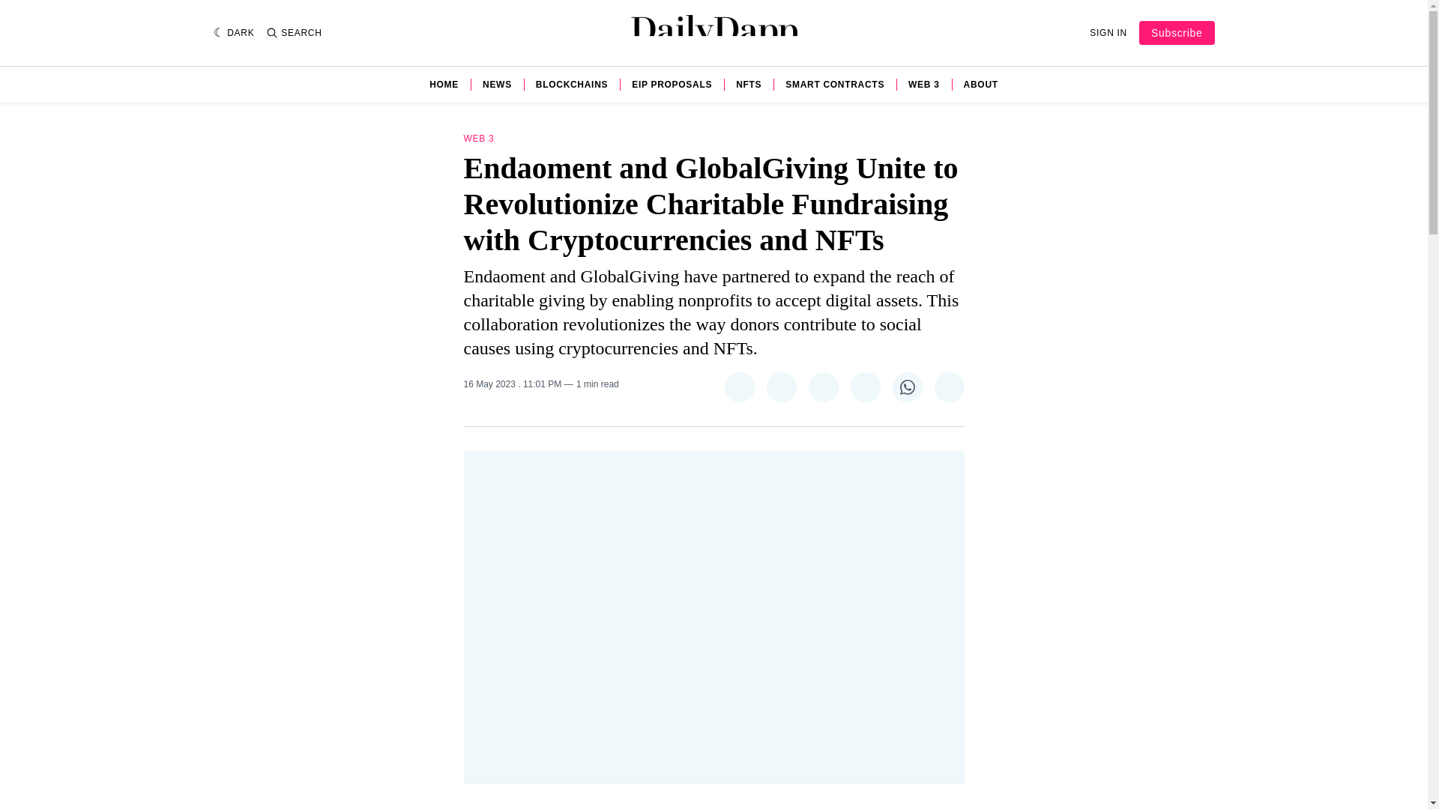  I want to click on WEB 3, so click(923, 84).